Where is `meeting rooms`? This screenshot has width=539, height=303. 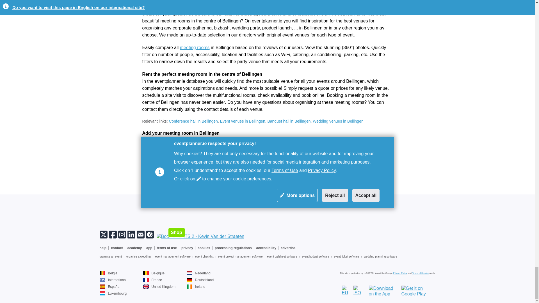 meeting rooms is located at coordinates (195, 47).